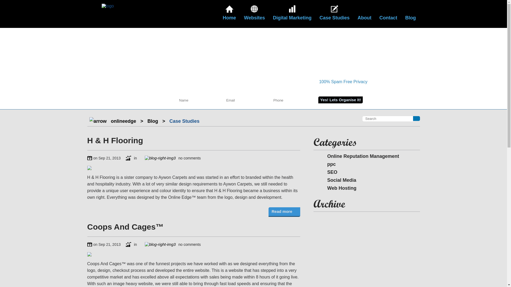  I want to click on Contact, so click(388, 14).